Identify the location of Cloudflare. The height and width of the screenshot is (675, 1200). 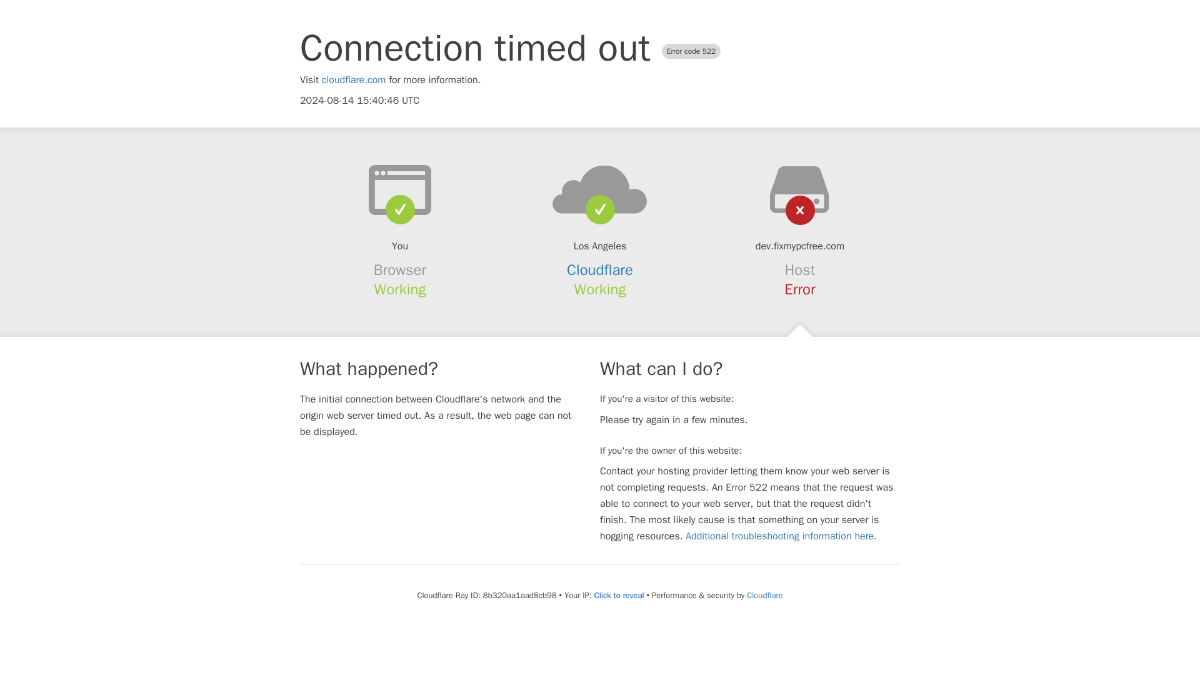
(764, 595).